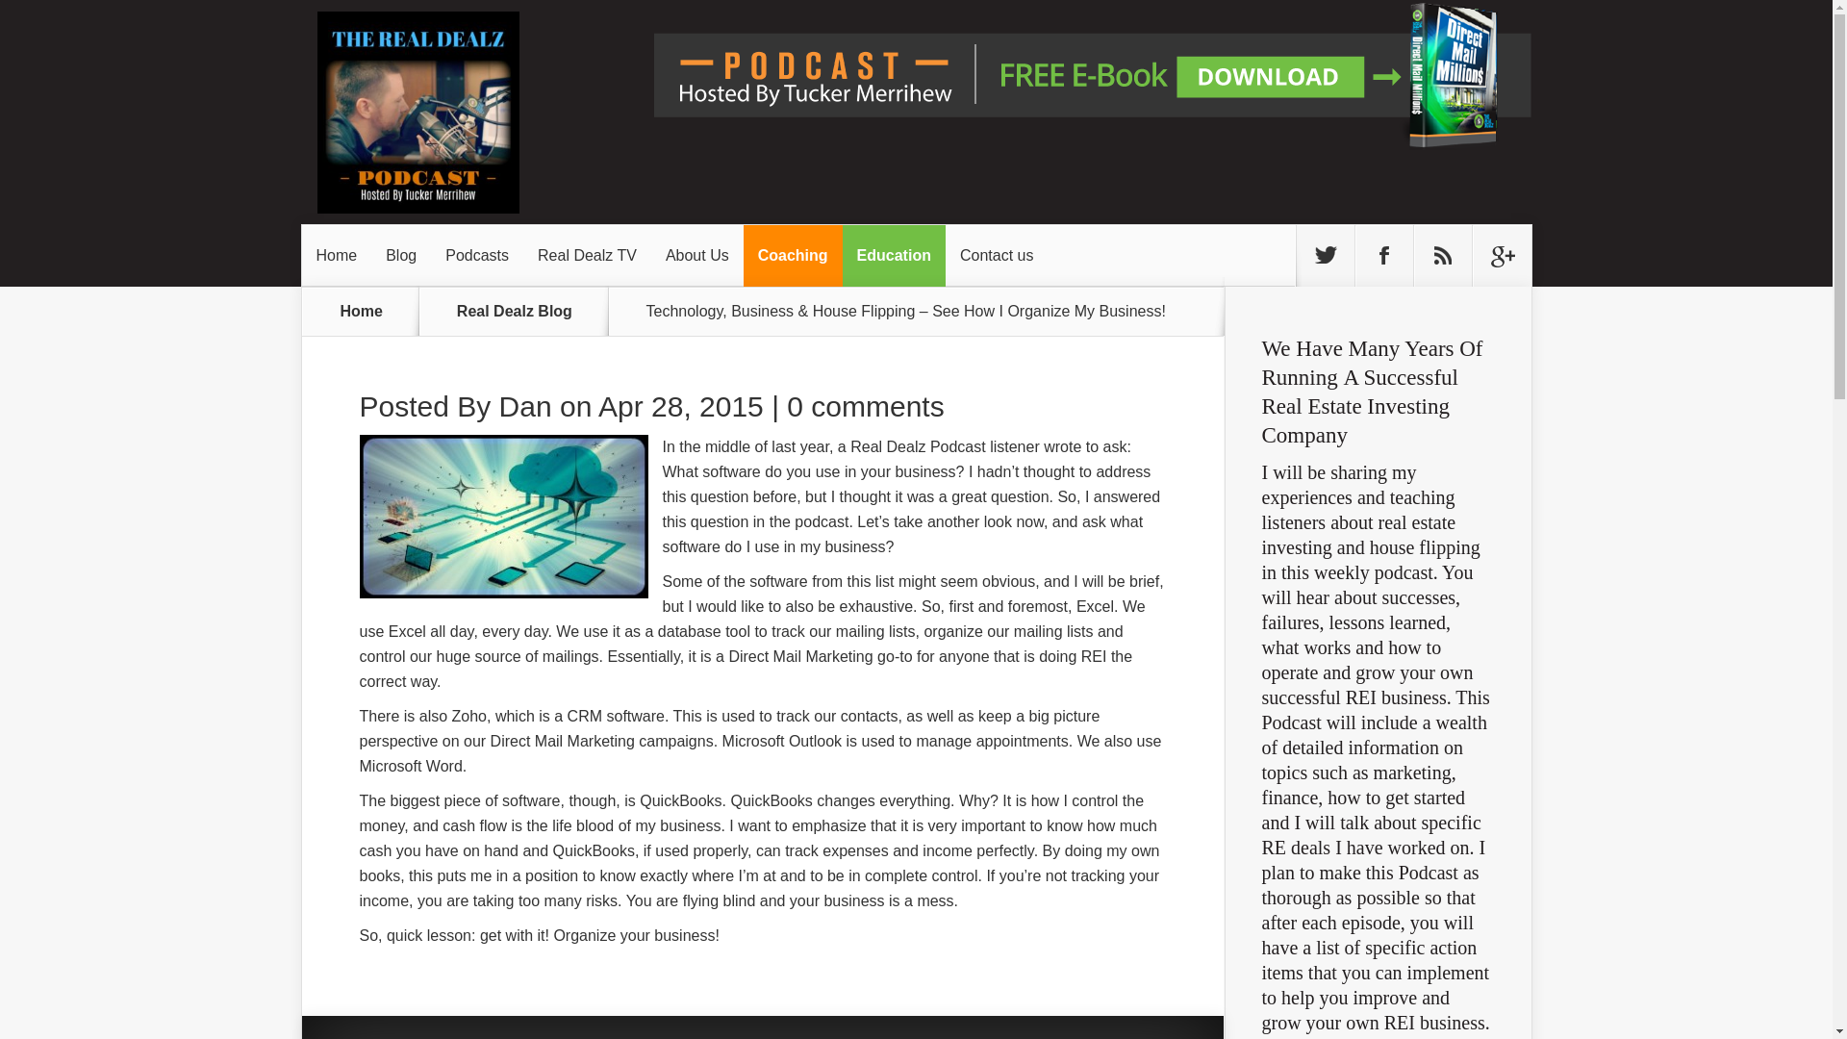  What do you see at coordinates (894, 256) in the screenshot?
I see `Education` at bounding box center [894, 256].